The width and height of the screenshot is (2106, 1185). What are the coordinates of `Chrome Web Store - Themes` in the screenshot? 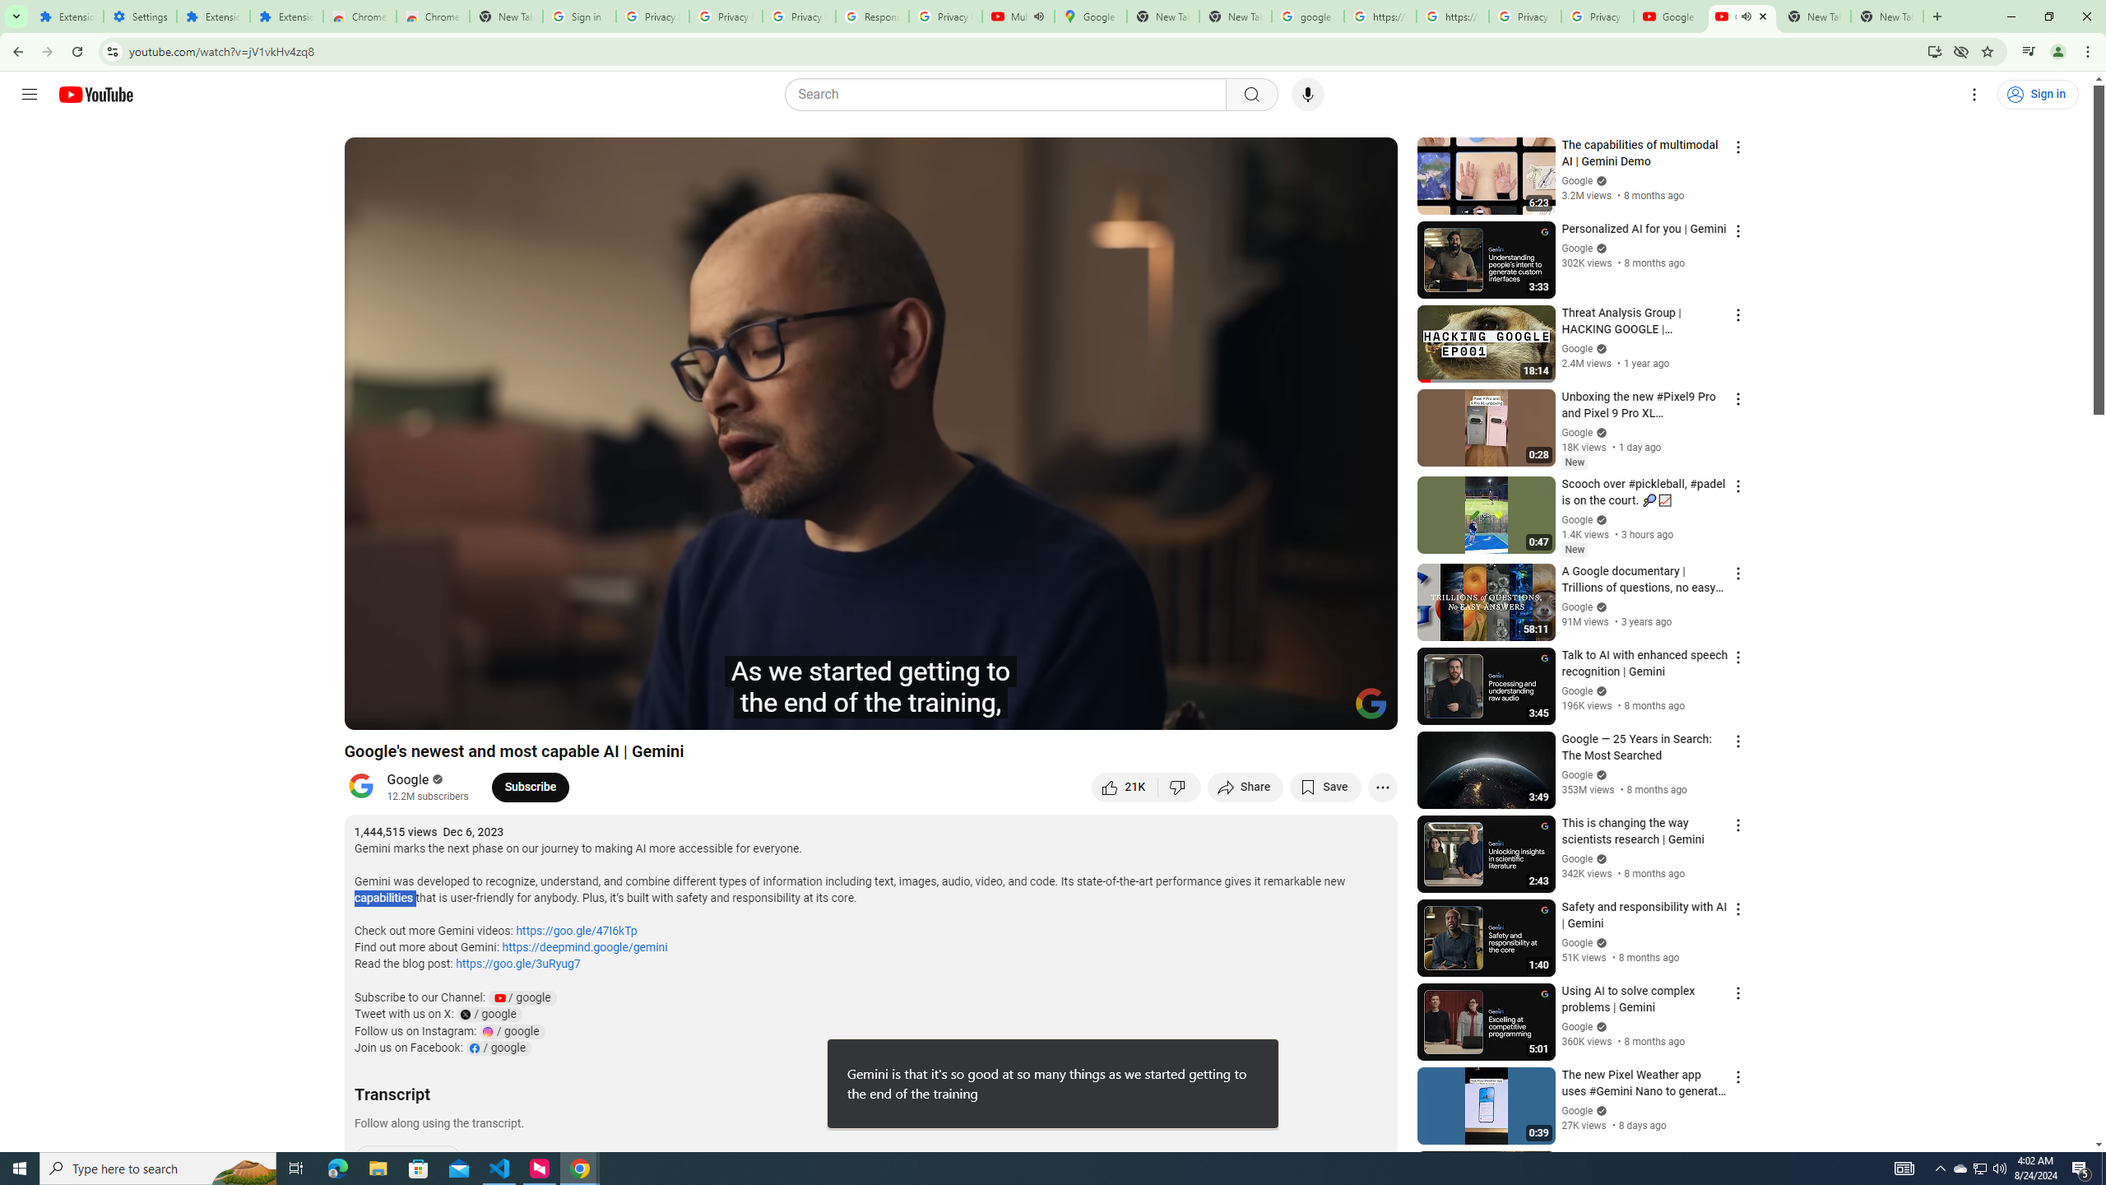 It's located at (434, 16).